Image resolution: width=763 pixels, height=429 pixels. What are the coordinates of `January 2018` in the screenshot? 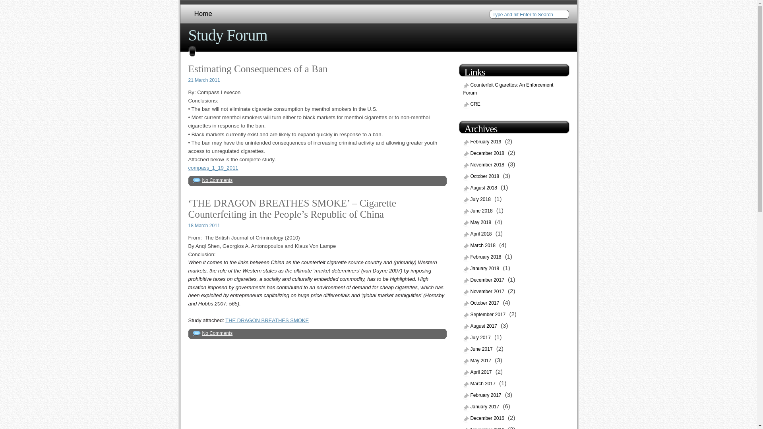 It's located at (482, 269).